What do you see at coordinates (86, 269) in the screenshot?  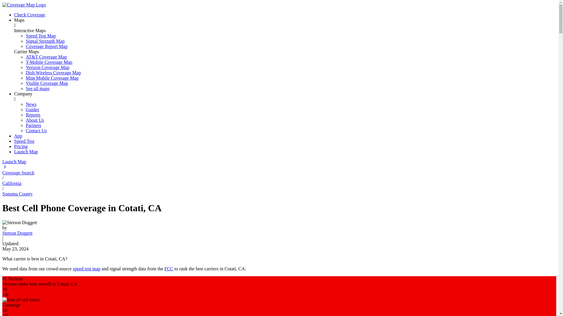 I see `speed test map` at bounding box center [86, 269].